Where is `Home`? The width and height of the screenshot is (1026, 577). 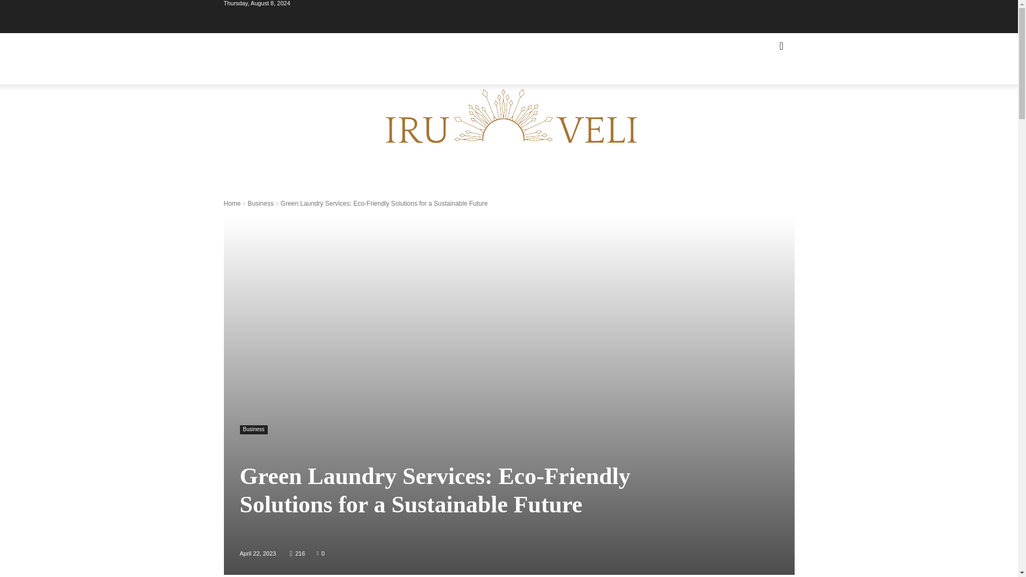 Home is located at coordinates (232, 203).